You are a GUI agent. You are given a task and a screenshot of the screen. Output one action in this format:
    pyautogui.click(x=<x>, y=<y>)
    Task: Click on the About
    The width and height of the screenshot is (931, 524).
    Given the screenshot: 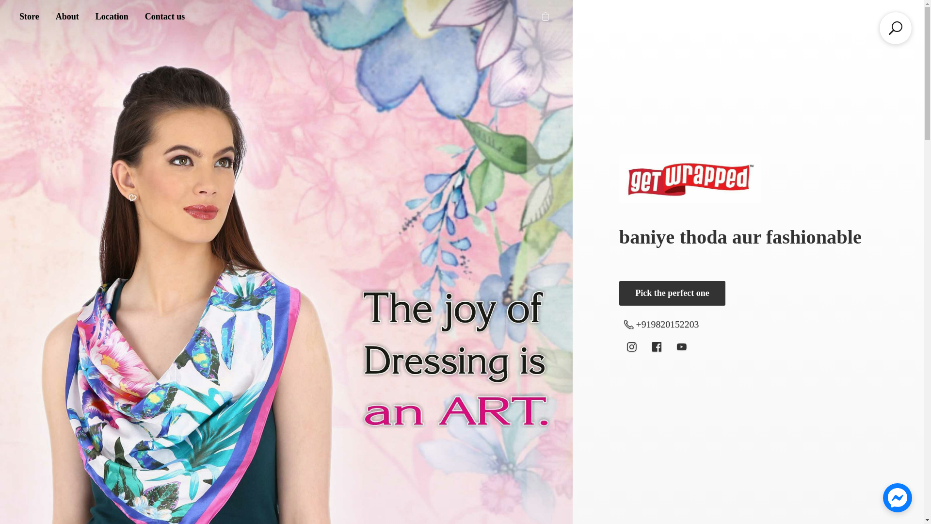 What is the action you would take?
    pyautogui.click(x=67, y=16)
    